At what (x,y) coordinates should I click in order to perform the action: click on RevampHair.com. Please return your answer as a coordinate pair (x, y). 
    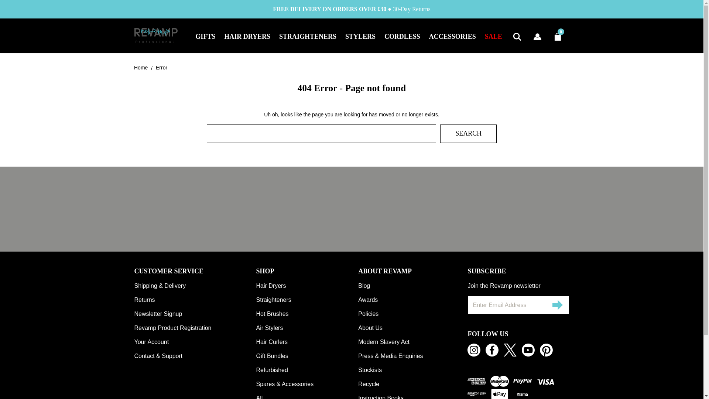
    Looking at the image, I should click on (156, 35).